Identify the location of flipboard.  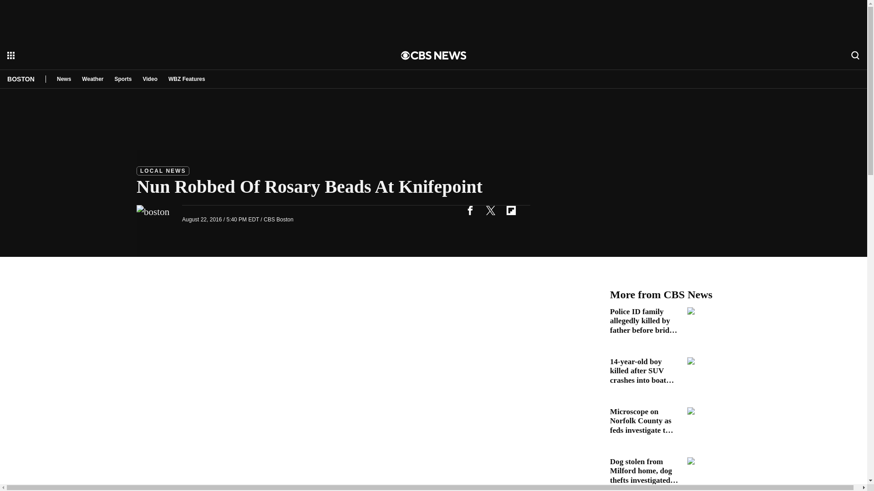
(511, 210).